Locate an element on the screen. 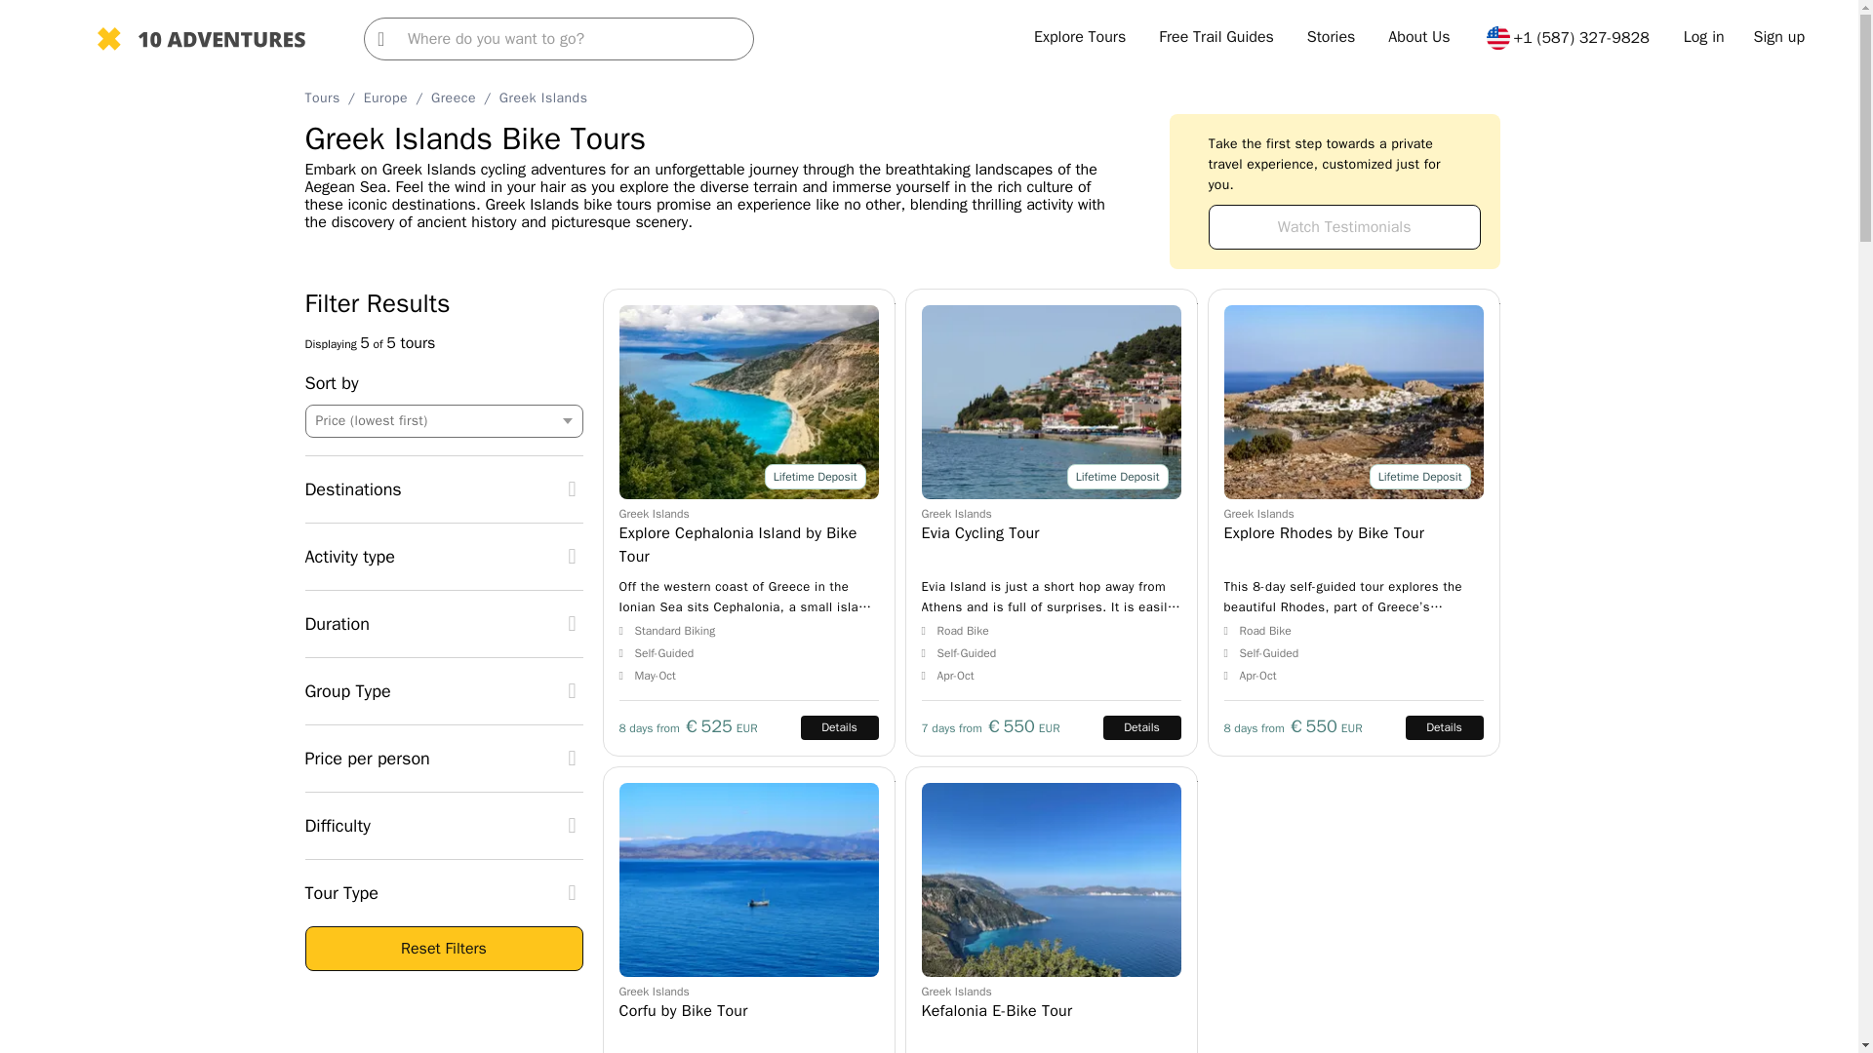 This screenshot has width=1873, height=1053. Sign up is located at coordinates (1779, 37).